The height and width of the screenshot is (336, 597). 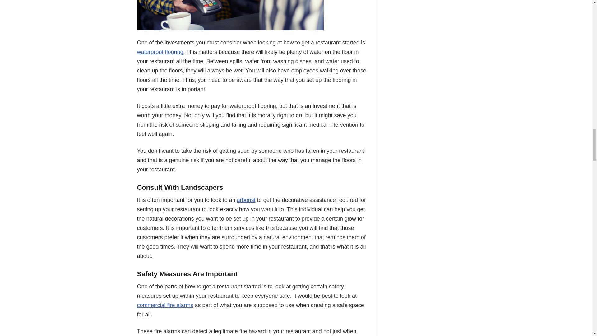 I want to click on waterproof flooring, so click(x=160, y=52).